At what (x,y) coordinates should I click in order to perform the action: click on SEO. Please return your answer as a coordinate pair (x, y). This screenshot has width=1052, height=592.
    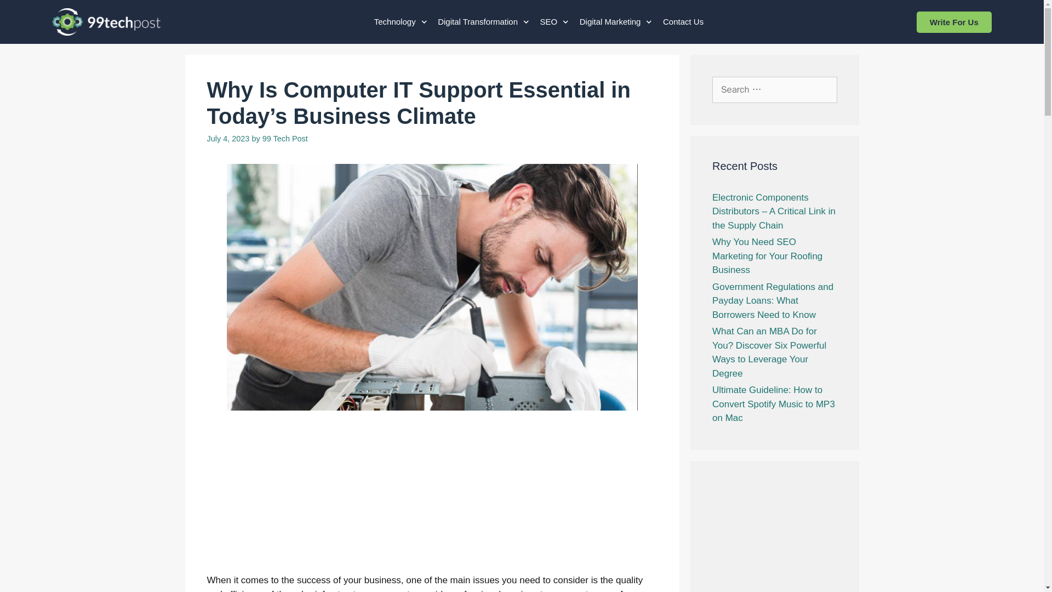
    Looking at the image, I should click on (554, 22).